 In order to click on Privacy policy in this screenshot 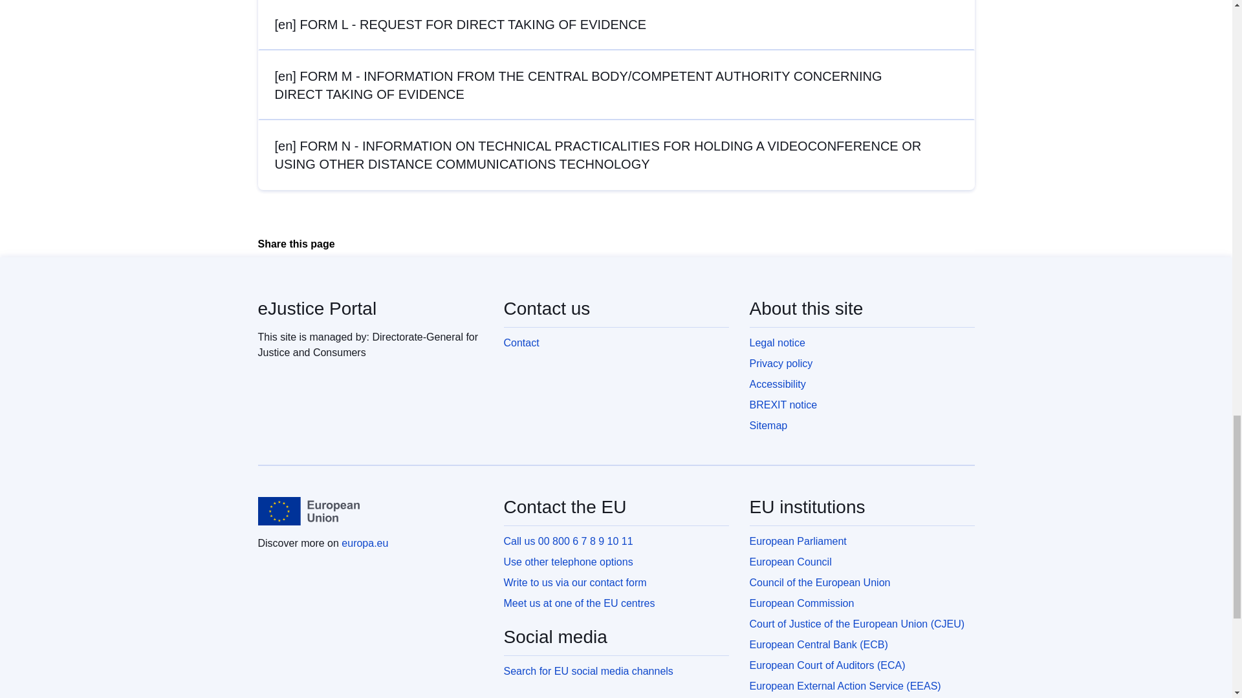, I will do `click(788, 363)`.